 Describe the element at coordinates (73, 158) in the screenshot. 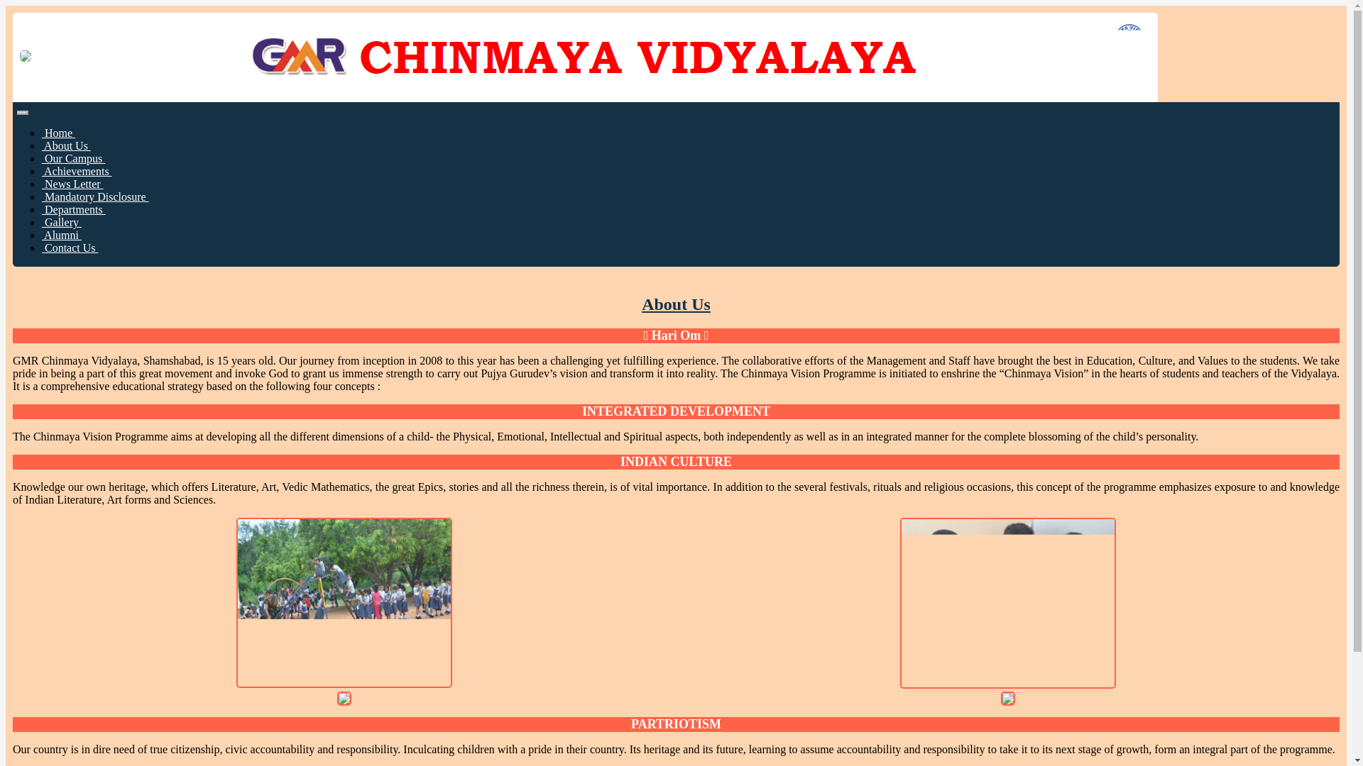

I see ` Our Campus ` at that location.